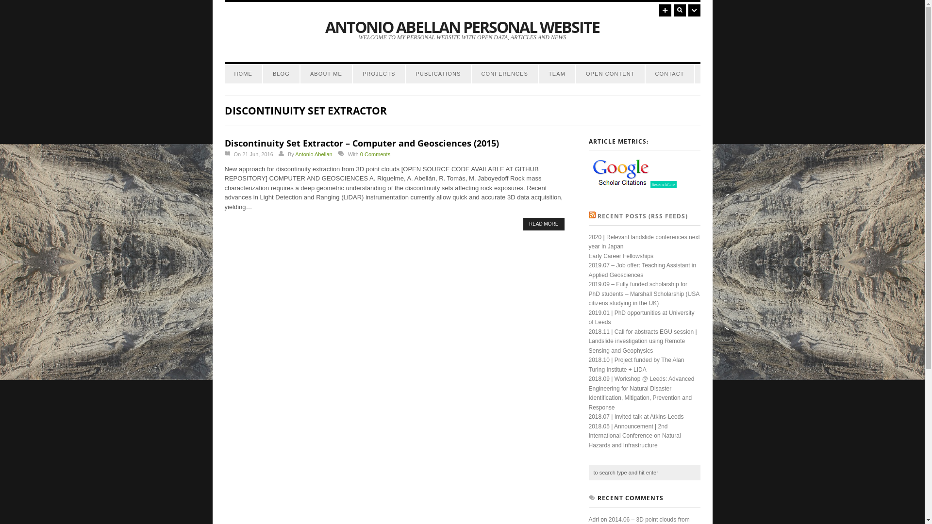 This screenshot has width=932, height=524. I want to click on READ MORE, so click(544, 224).